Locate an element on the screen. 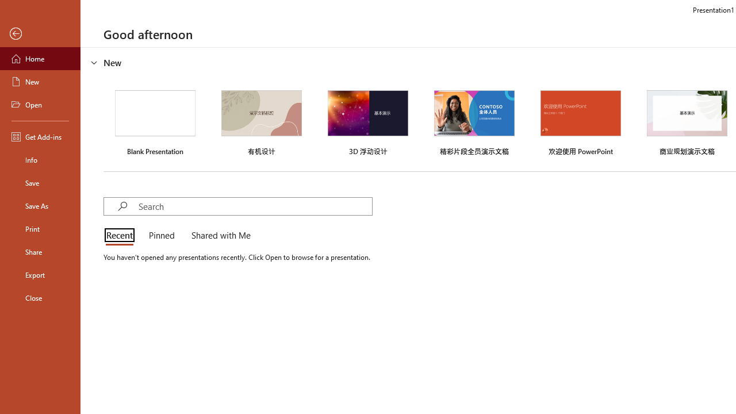  Hide or show region is located at coordinates (94, 62).